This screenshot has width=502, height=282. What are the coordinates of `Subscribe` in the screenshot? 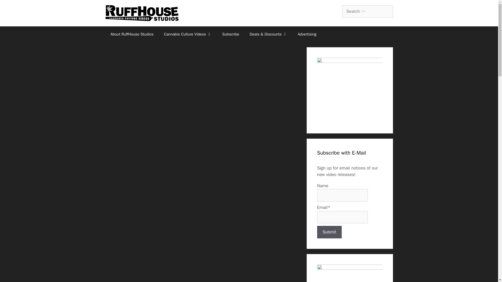 It's located at (231, 34).